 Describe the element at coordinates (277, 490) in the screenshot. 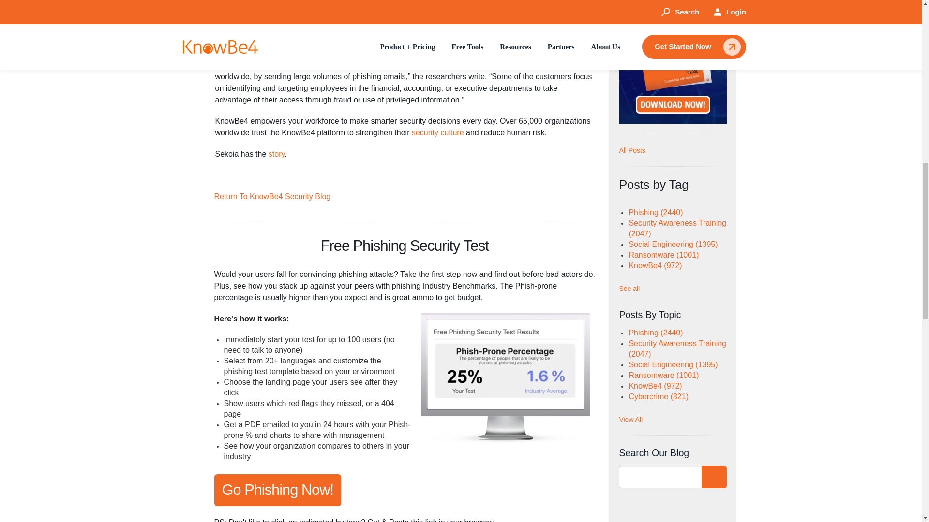

I see `Go Phishing Now!` at that location.